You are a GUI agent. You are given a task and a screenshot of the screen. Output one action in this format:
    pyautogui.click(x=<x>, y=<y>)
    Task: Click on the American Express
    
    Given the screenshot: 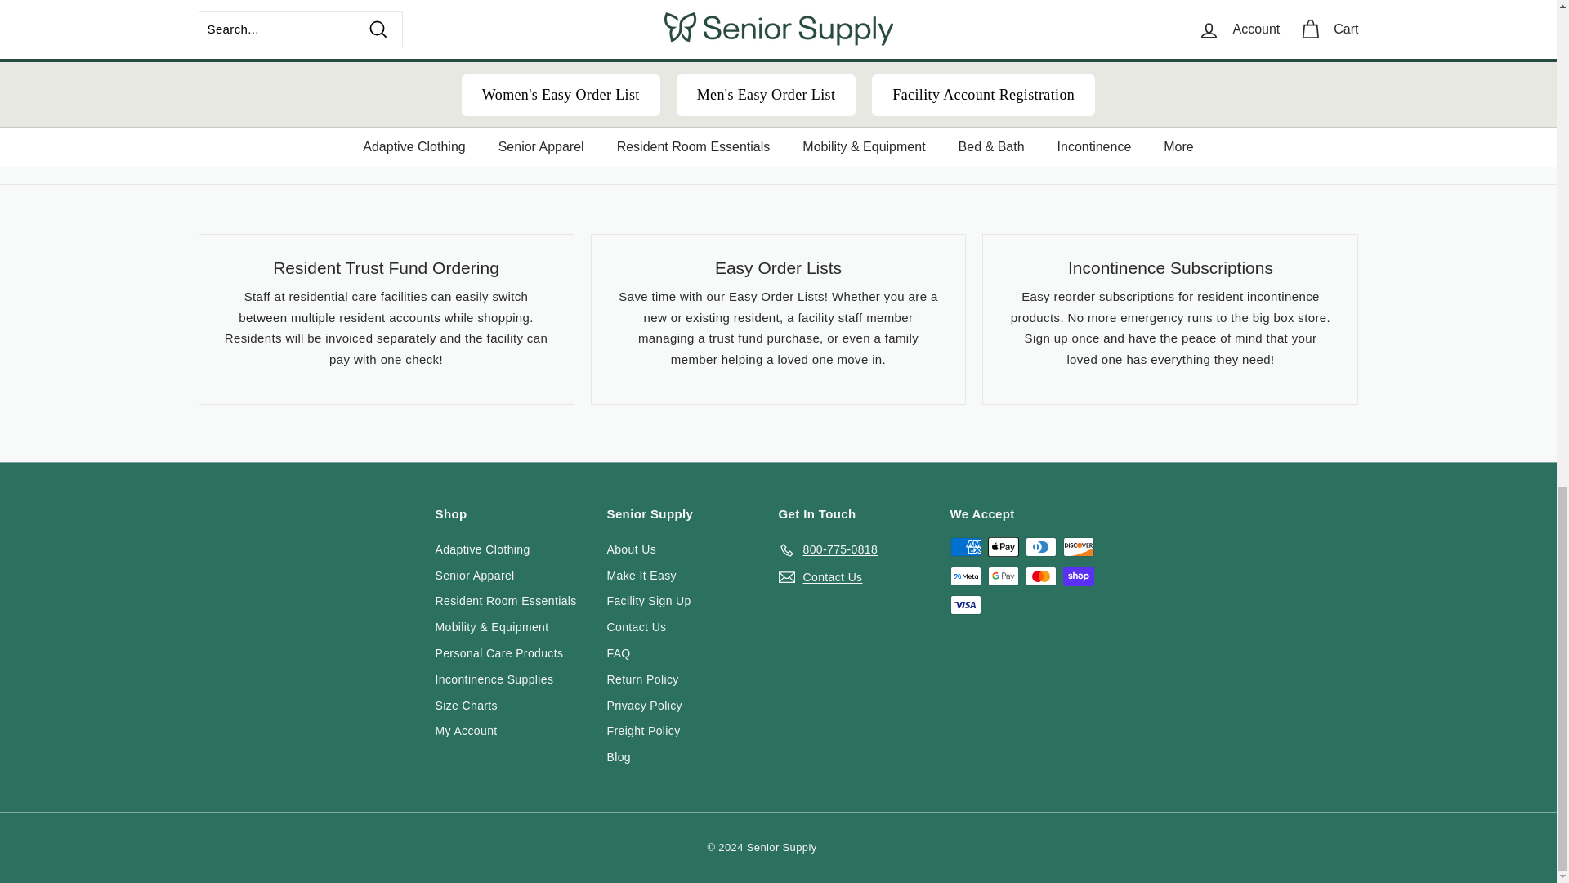 What is the action you would take?
    pyautogui.click(x=964, y=546)
    